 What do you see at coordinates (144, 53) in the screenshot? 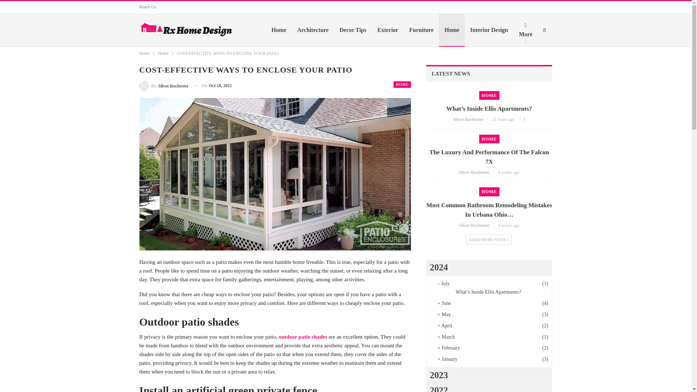
I see `Home` at bounding box center [144, 53].